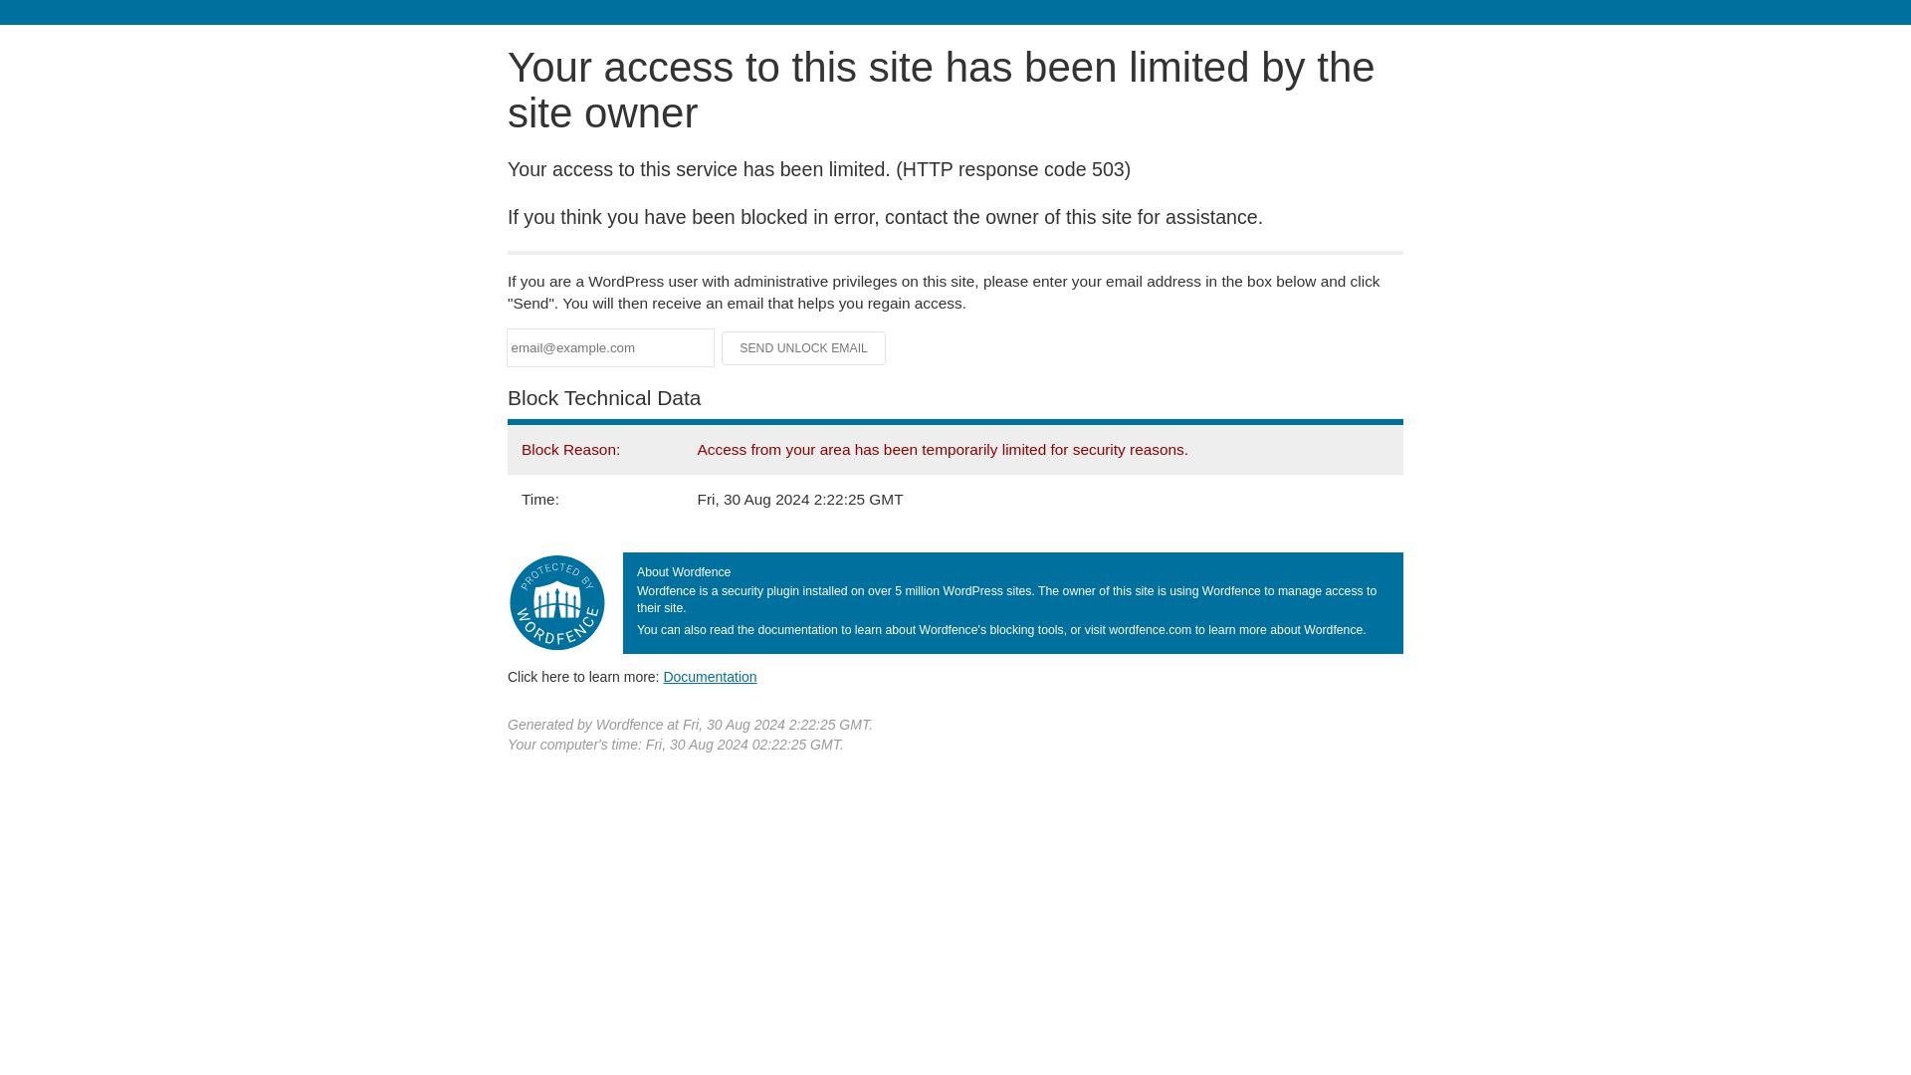 Image resolution: width=1911 pixels, height=1075 pixels. I want to click on Documentation, so click(710, 676).